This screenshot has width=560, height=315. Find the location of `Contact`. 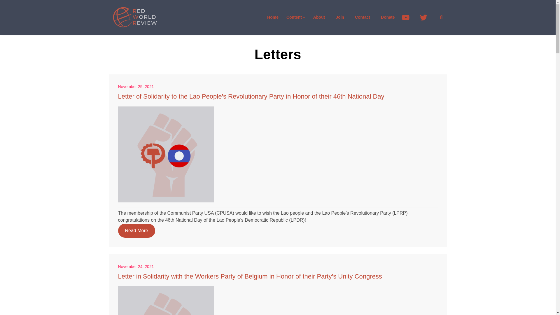

Contact is located at coordinates (362, 17).